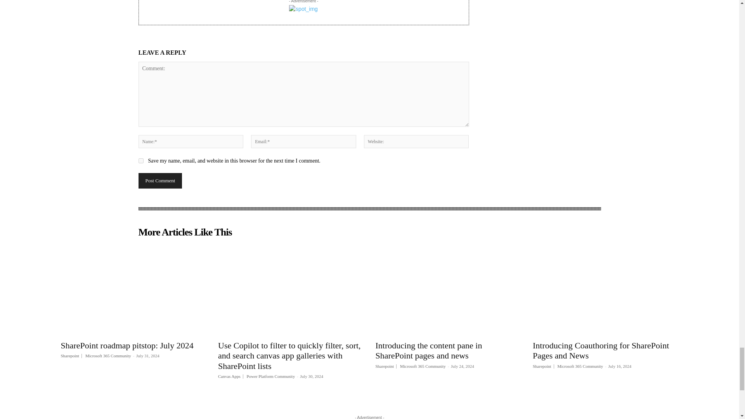  Describe the element at coordinates (140, 161) in the screenshot. I see `yes` at that location.